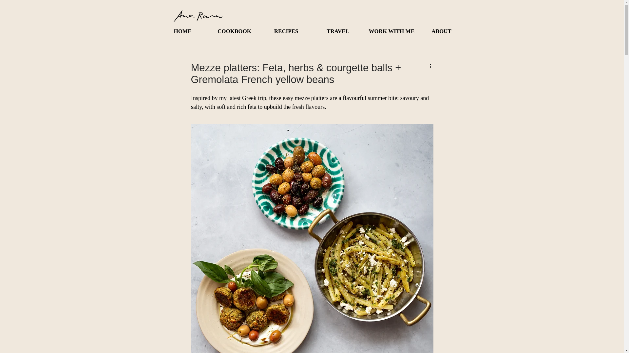 This screenshot has height=353, width=629. I want to click on TRAVEL, so click(337, 31).